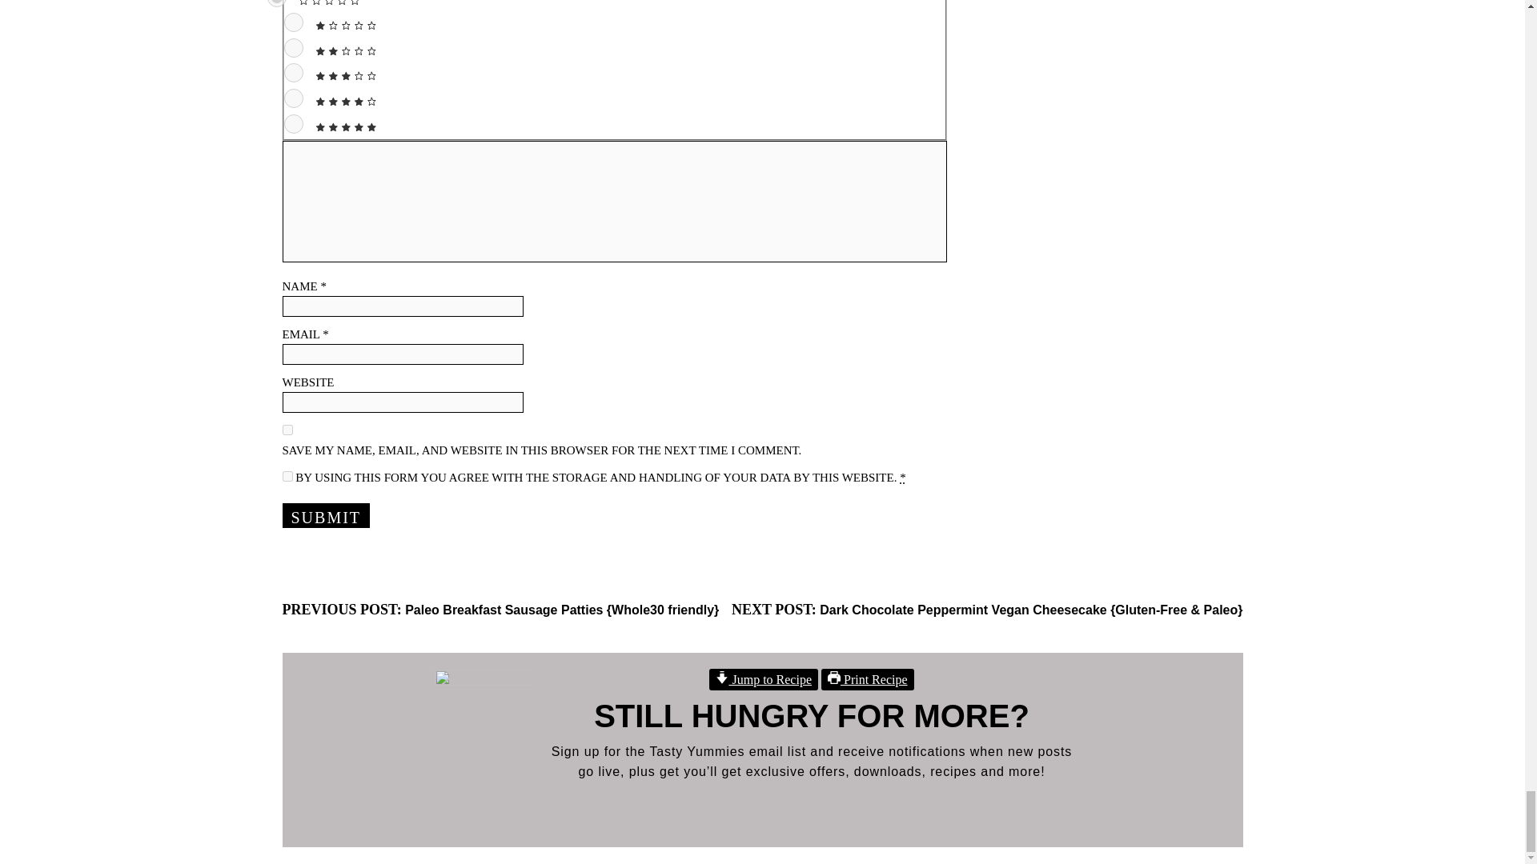 This screenshot has width=1537, height=864. I want to click on 5, so click(293, 123).